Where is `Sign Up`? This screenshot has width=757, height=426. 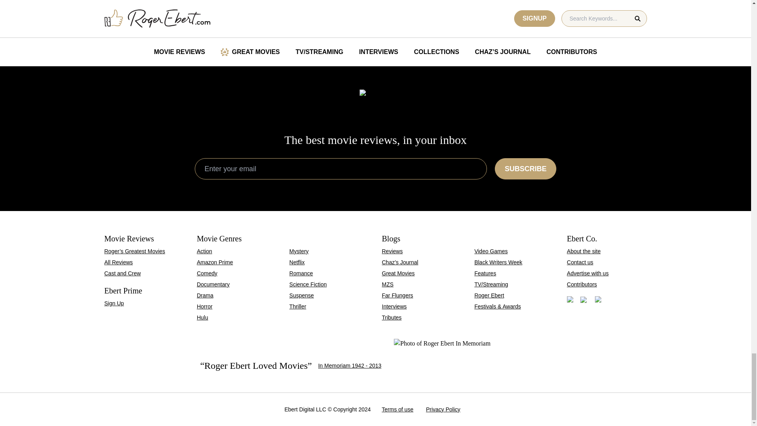 Sign Up is located at coordinates (526, 168).